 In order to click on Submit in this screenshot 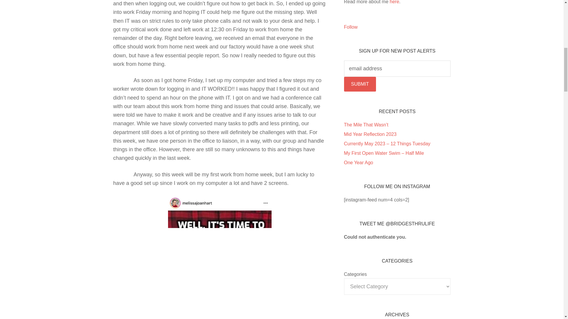, I will do `click(359, 84)`.